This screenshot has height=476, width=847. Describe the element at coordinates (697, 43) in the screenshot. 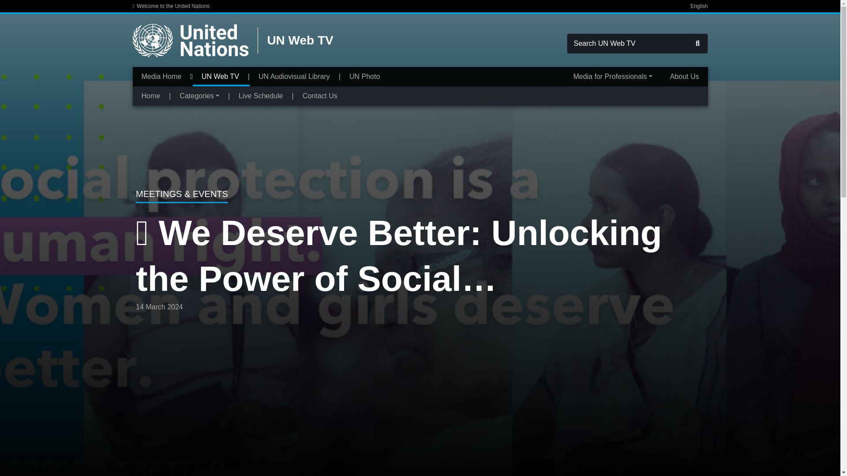

I see `Search UN Web TV` at that location.